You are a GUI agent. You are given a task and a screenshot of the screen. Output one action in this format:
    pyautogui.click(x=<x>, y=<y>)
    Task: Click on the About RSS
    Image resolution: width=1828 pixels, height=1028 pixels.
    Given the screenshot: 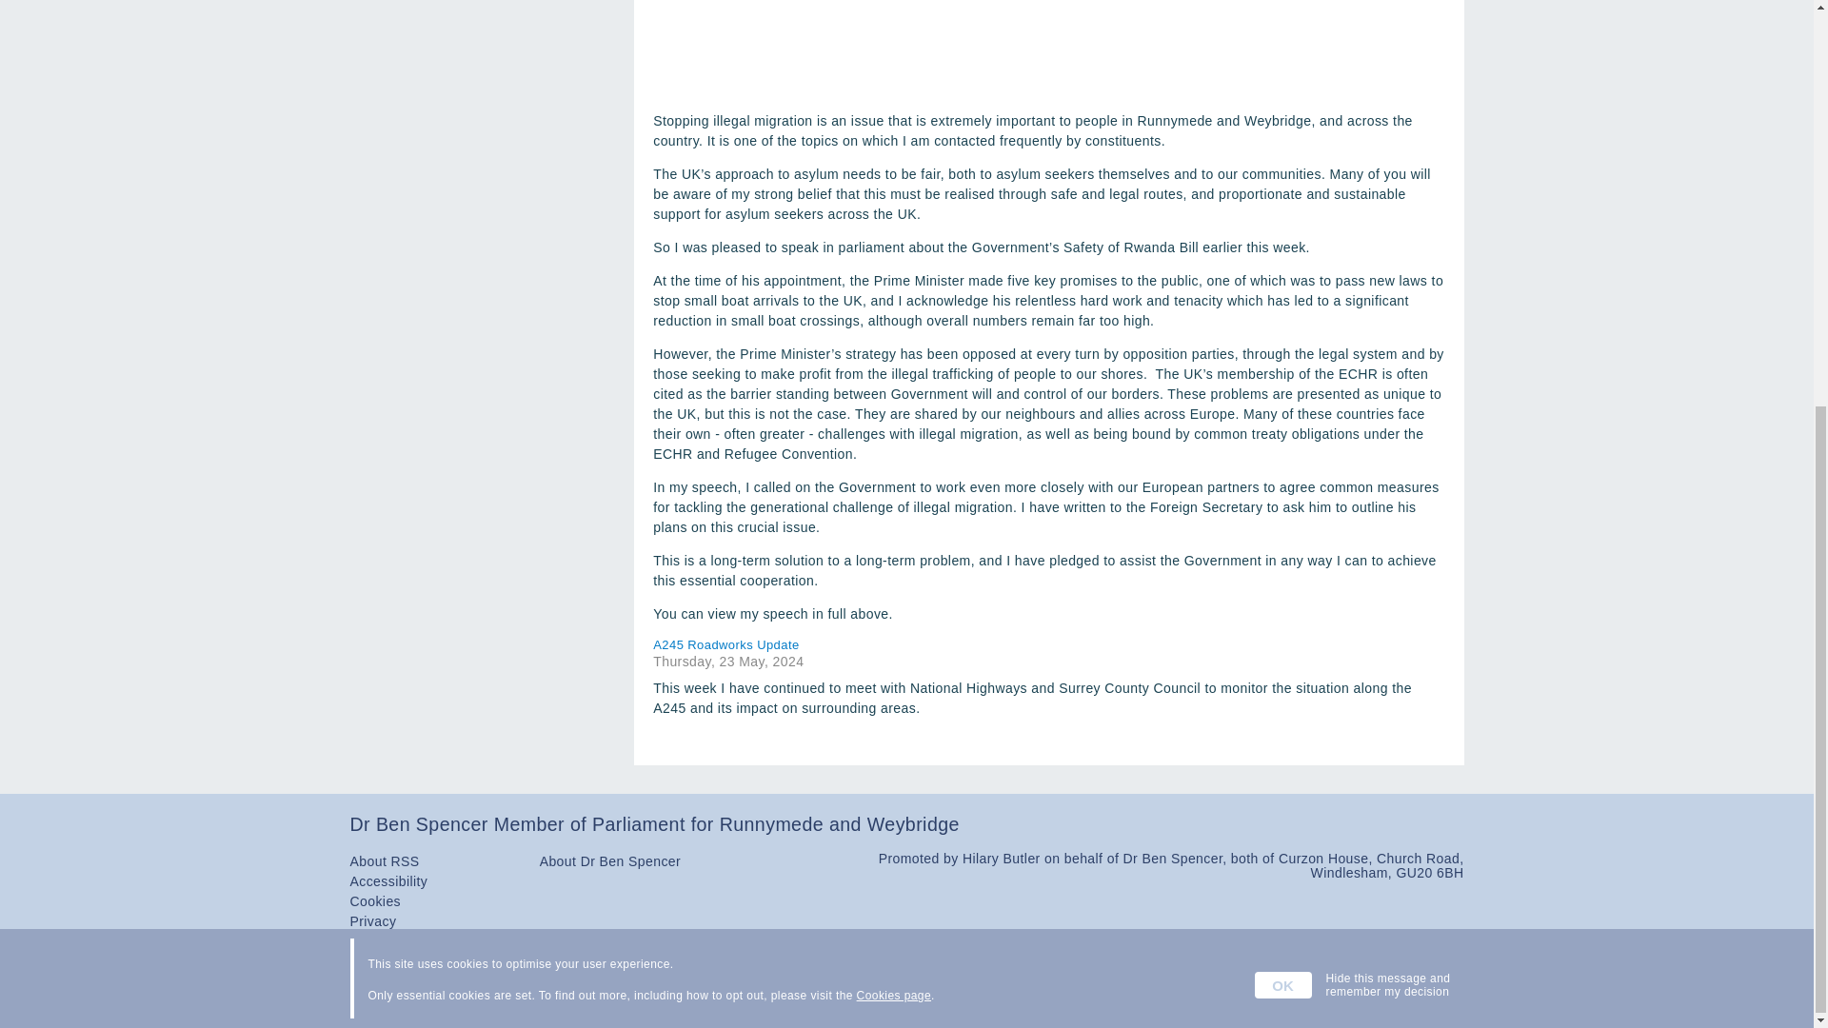 What is the action you would take?
    pyautogui.click(x=385, y=860)
    